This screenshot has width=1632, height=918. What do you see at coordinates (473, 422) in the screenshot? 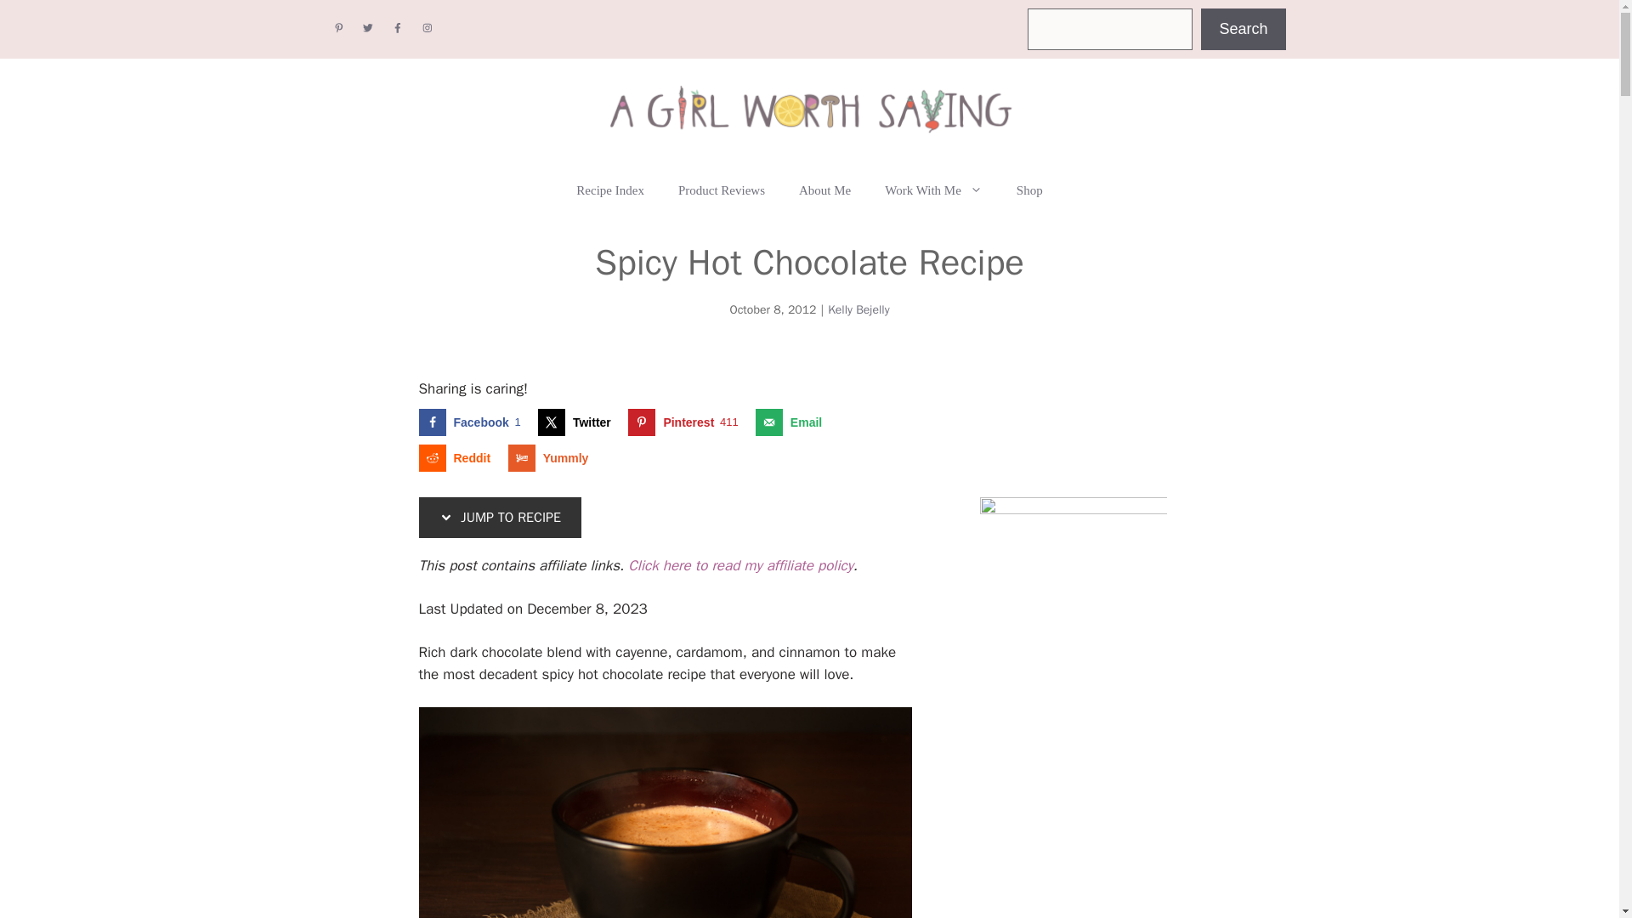
I see `Product Reviews` at bounding box center [473, 422].